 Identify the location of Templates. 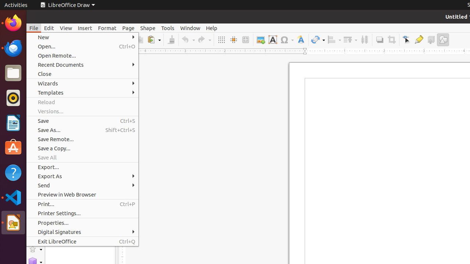
(82, 92).